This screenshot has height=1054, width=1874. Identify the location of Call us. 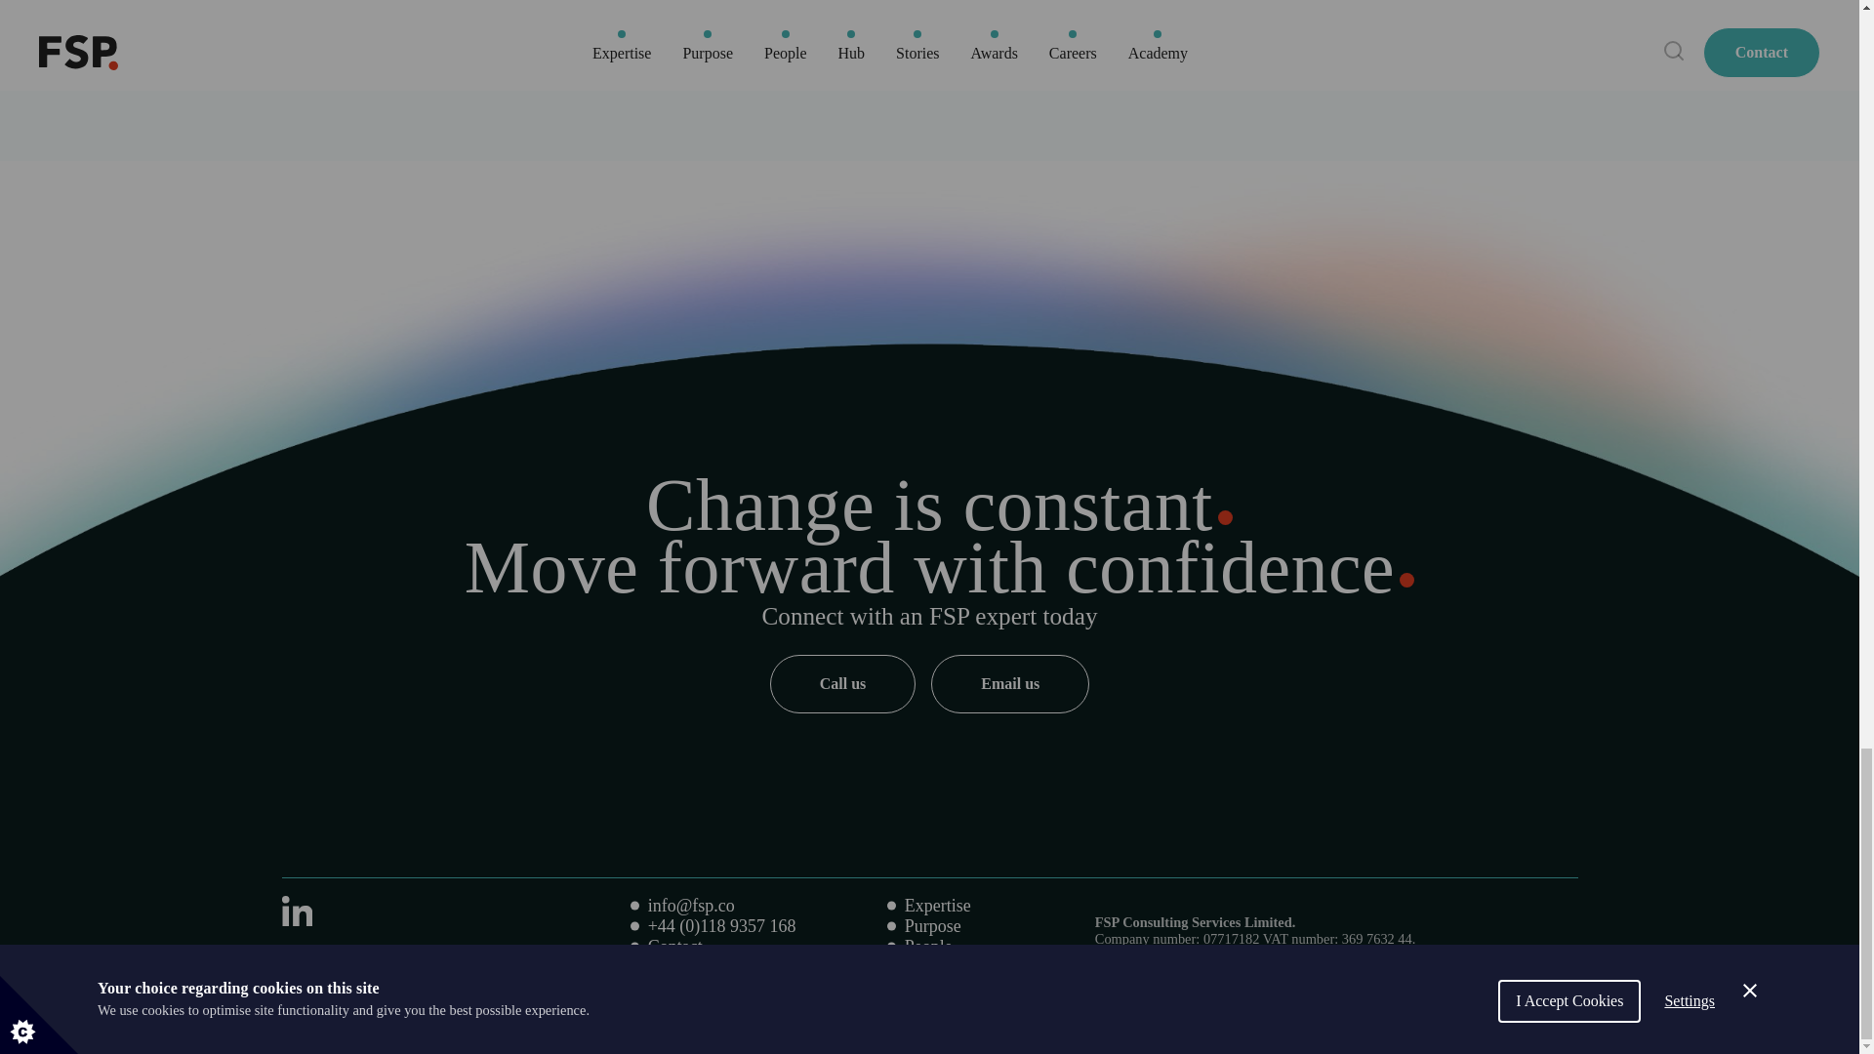
(843, 683).